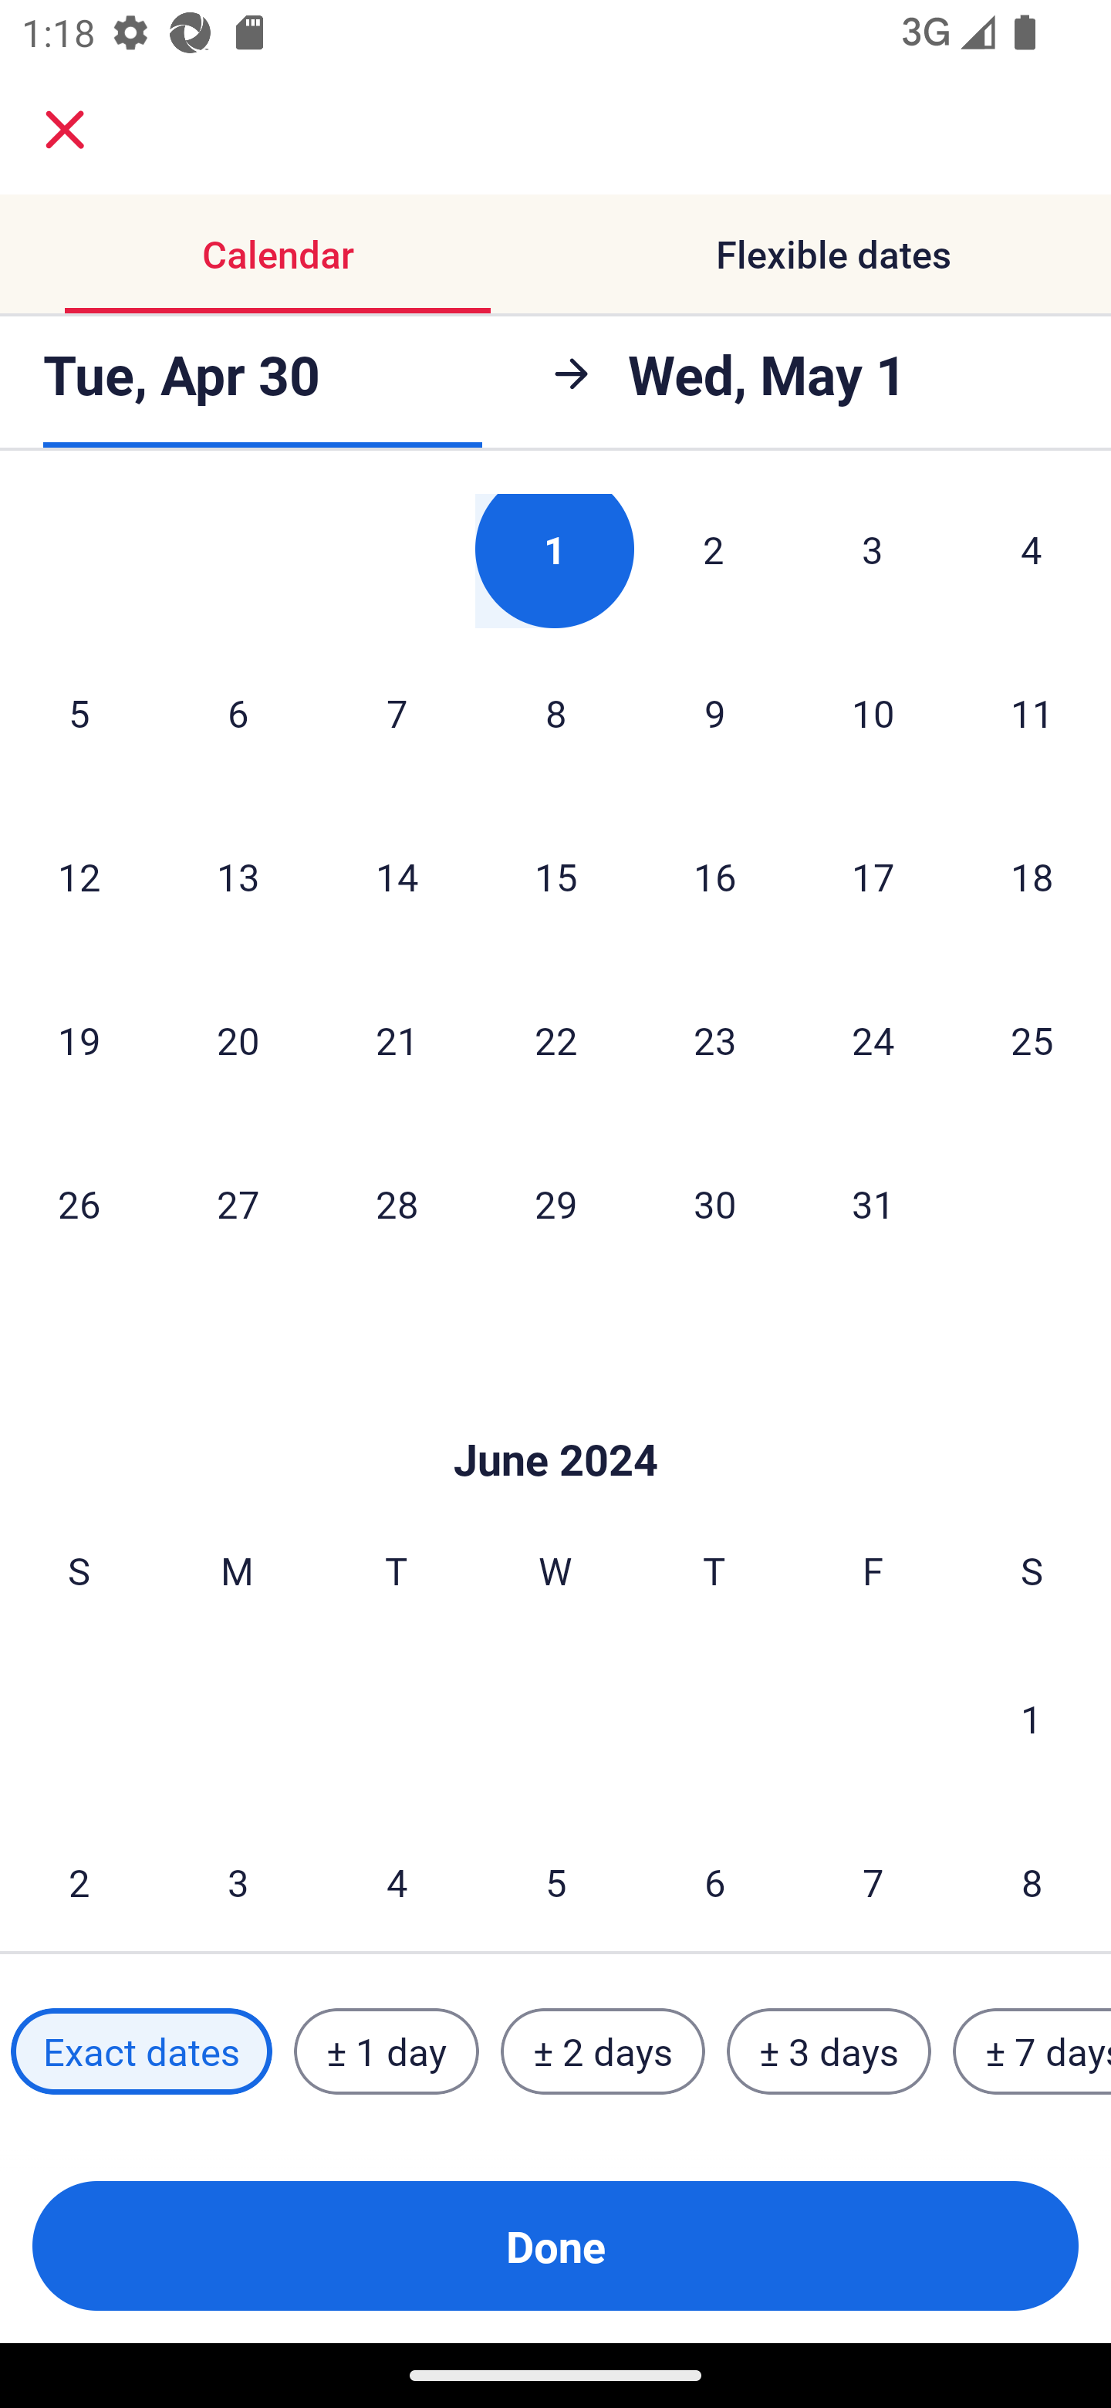  What do you see at coordinates (141, 2051) in the screenshot?
I see `Exact dates` at bounding box center [141, 2051].